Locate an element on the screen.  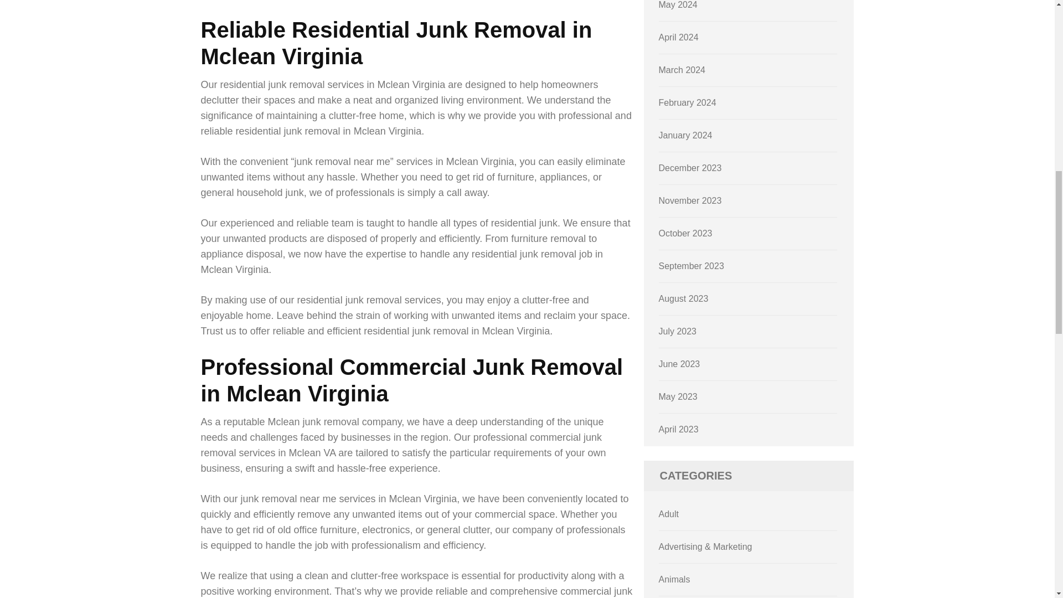
February 2024 is located at coordinates (688, 103).